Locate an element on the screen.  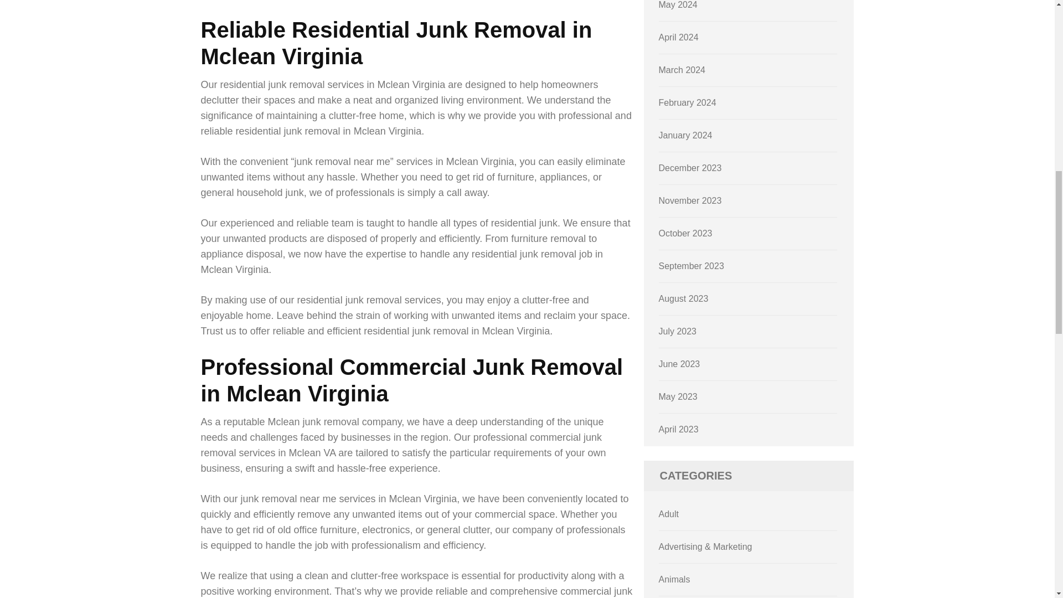
February 2024 is located at coordinates (688, 103).